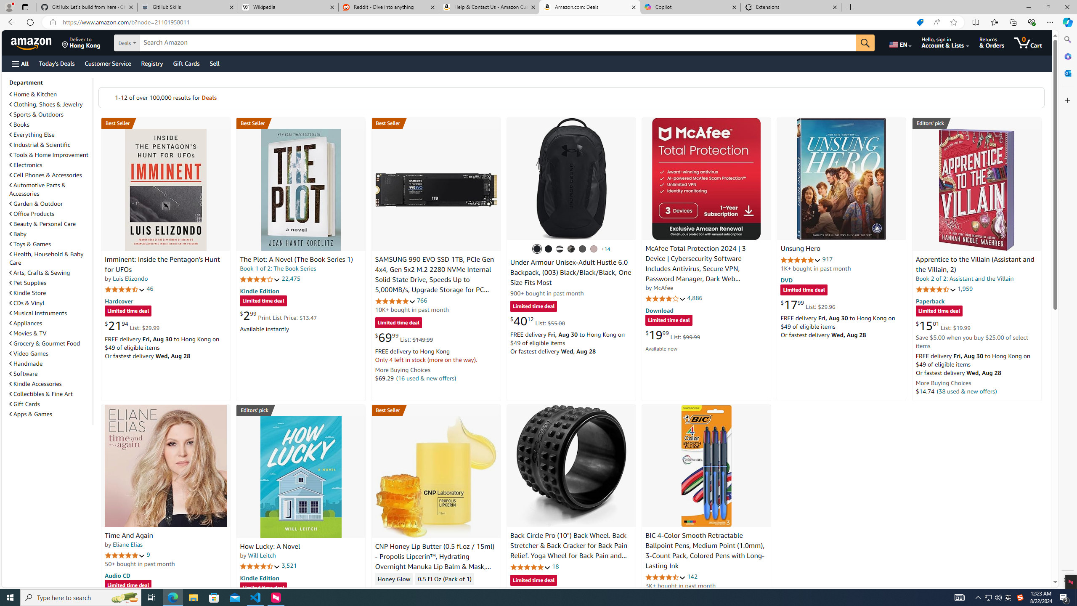 Image resolution: width=1077 pixels, height=606 pixels. I want to click on Choose a language for shopping., so click(899, 43).